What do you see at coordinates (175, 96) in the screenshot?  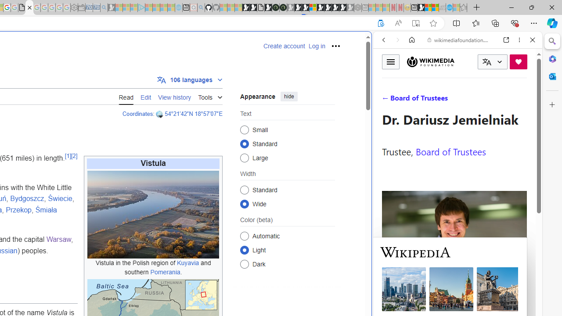 I see `View history` at bounding box center [175, 96].